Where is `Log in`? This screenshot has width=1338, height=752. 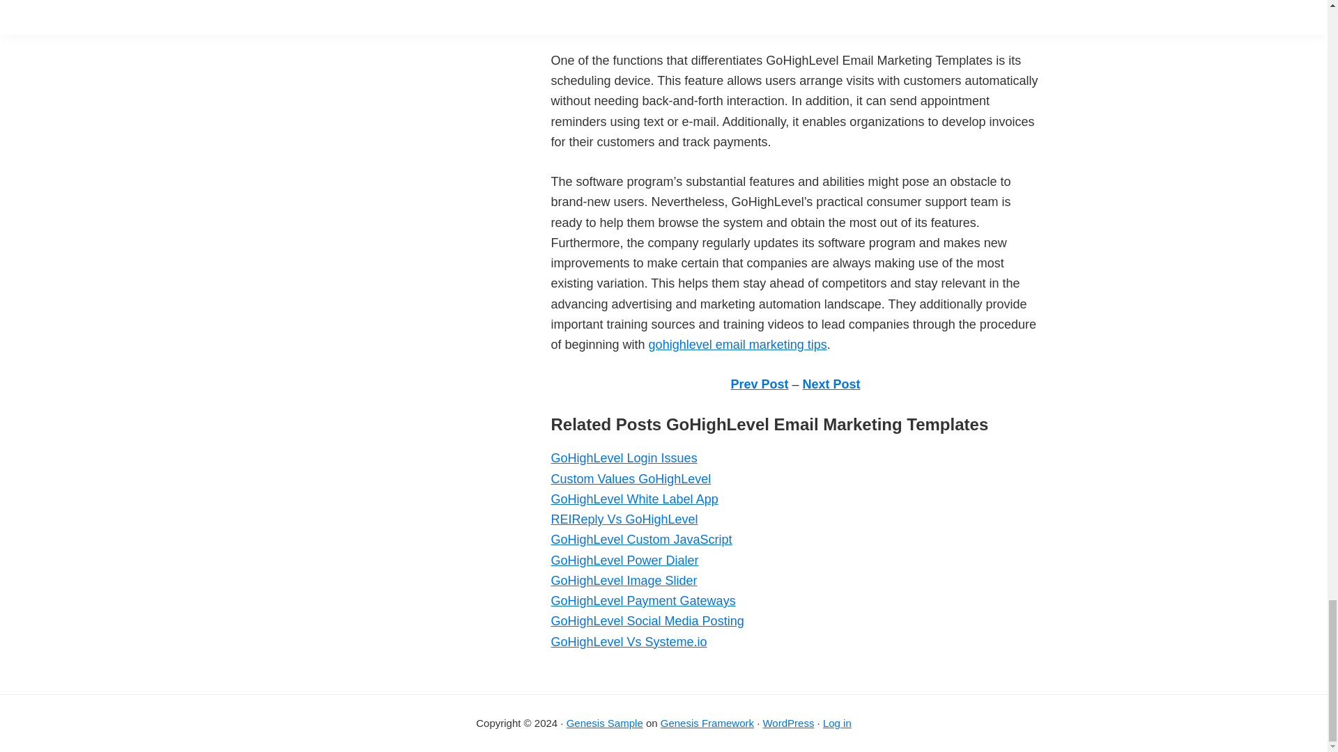 Log in is located at coordinates (836, 723).